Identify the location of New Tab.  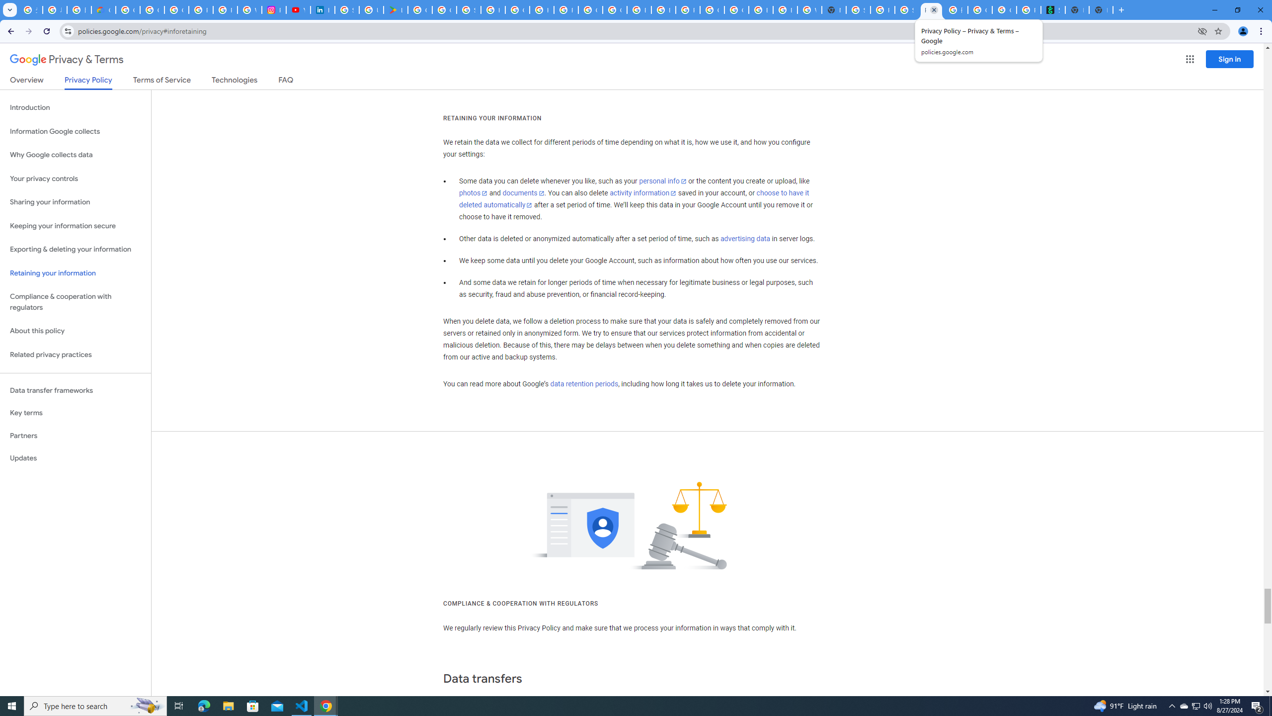
(1101, 10).